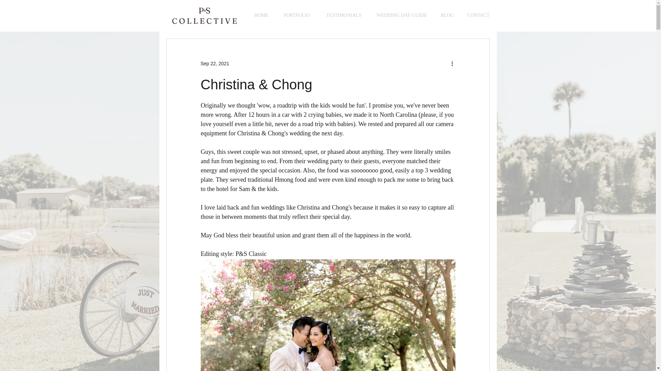 The width and height of the screenshot is (661, 371). What do you see at coordinates (401, 15) in the screenshot?
I see `WEDDING DAY GUIDE` at bounding box center [401, 15].